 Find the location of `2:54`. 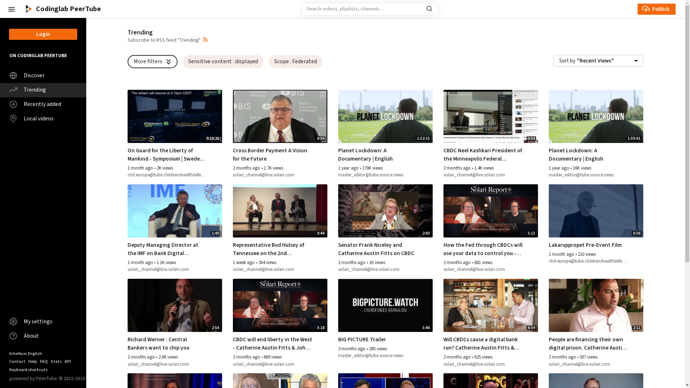

2:54 is located at coordinates (175, 305).